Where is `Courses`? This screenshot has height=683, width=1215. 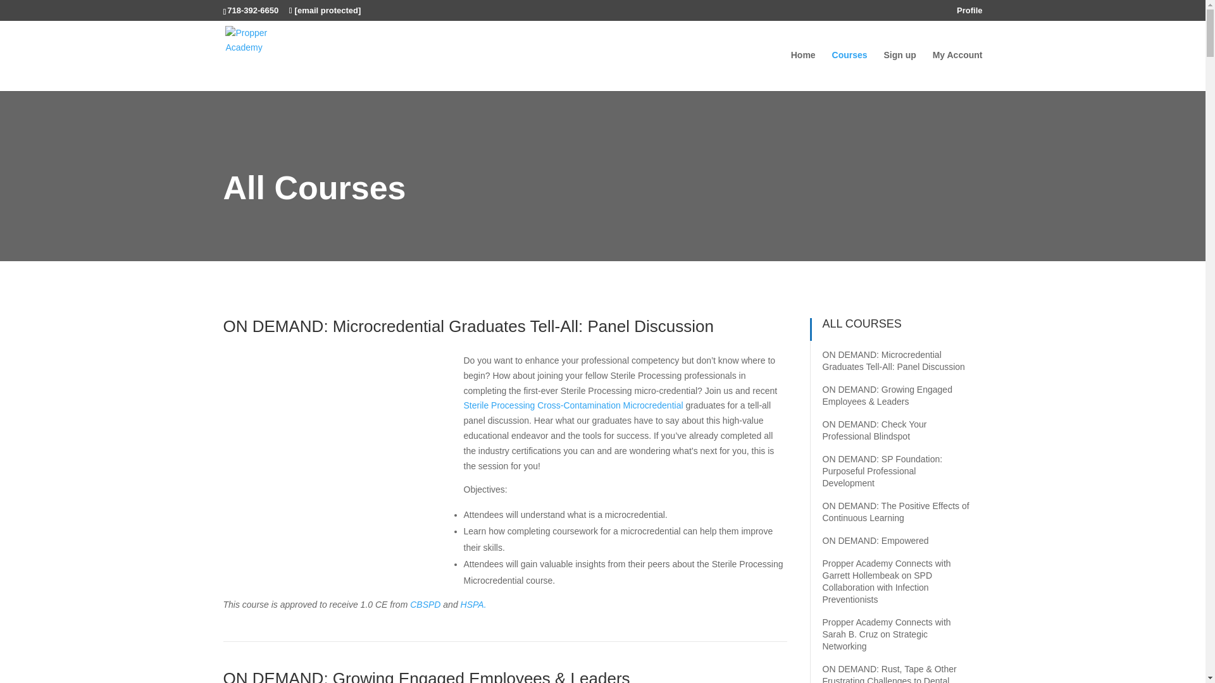
Courses is located at coordinates (849, 70).